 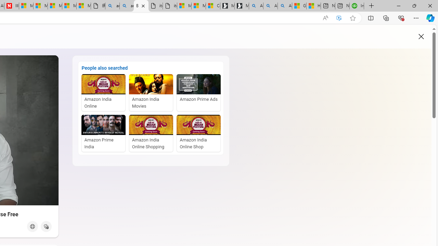 What do you see at coordinates (151, 133) in the screenshot?
I see `Amazon India Online Shopping` at bounding box center [151, 133].